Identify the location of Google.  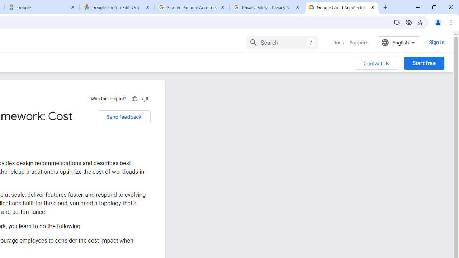
(42, 7).